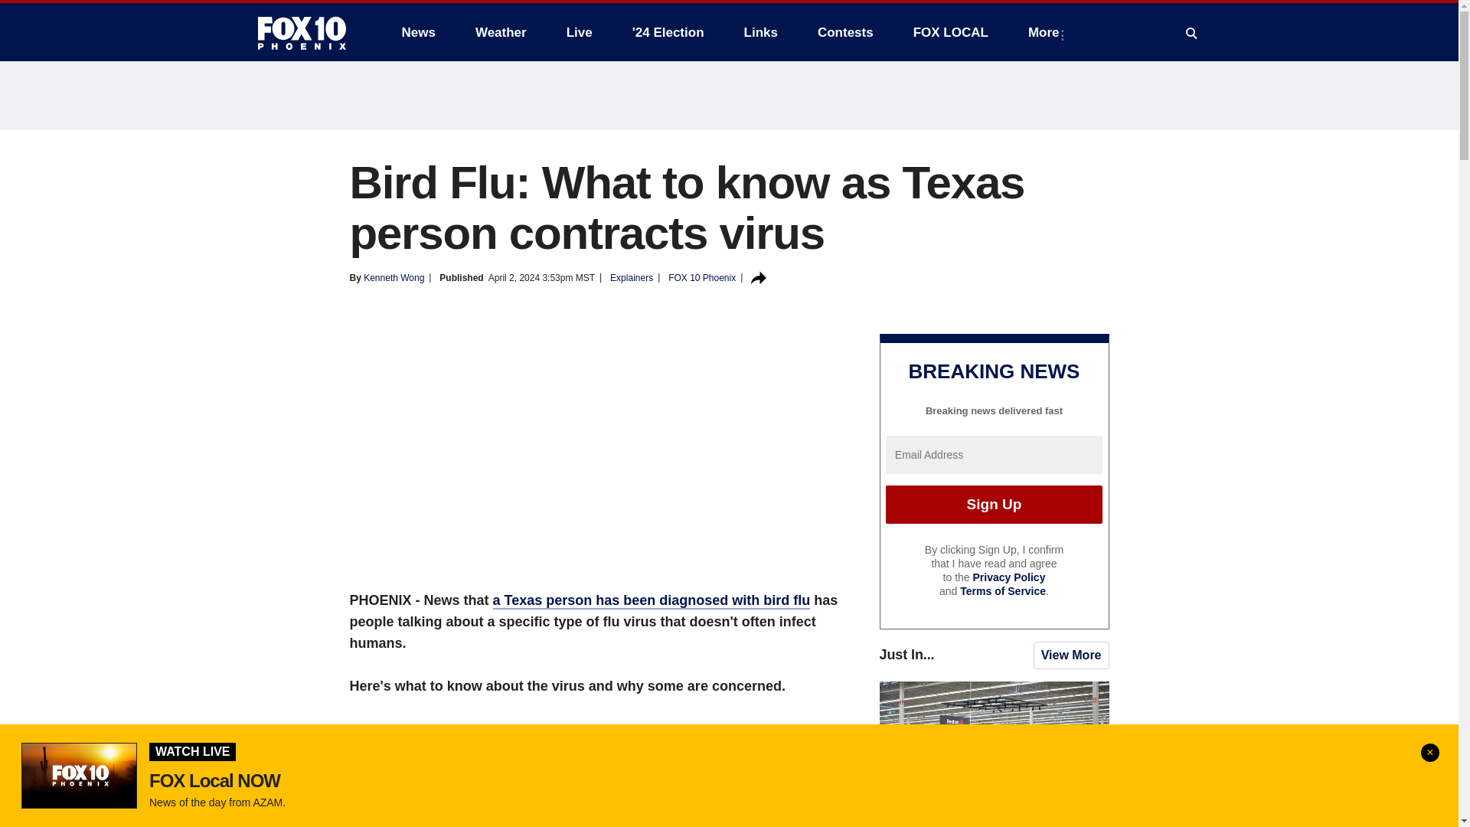 The width and height of the screenshot is (1470, 827). I want to click on More, so click(1046, 32).